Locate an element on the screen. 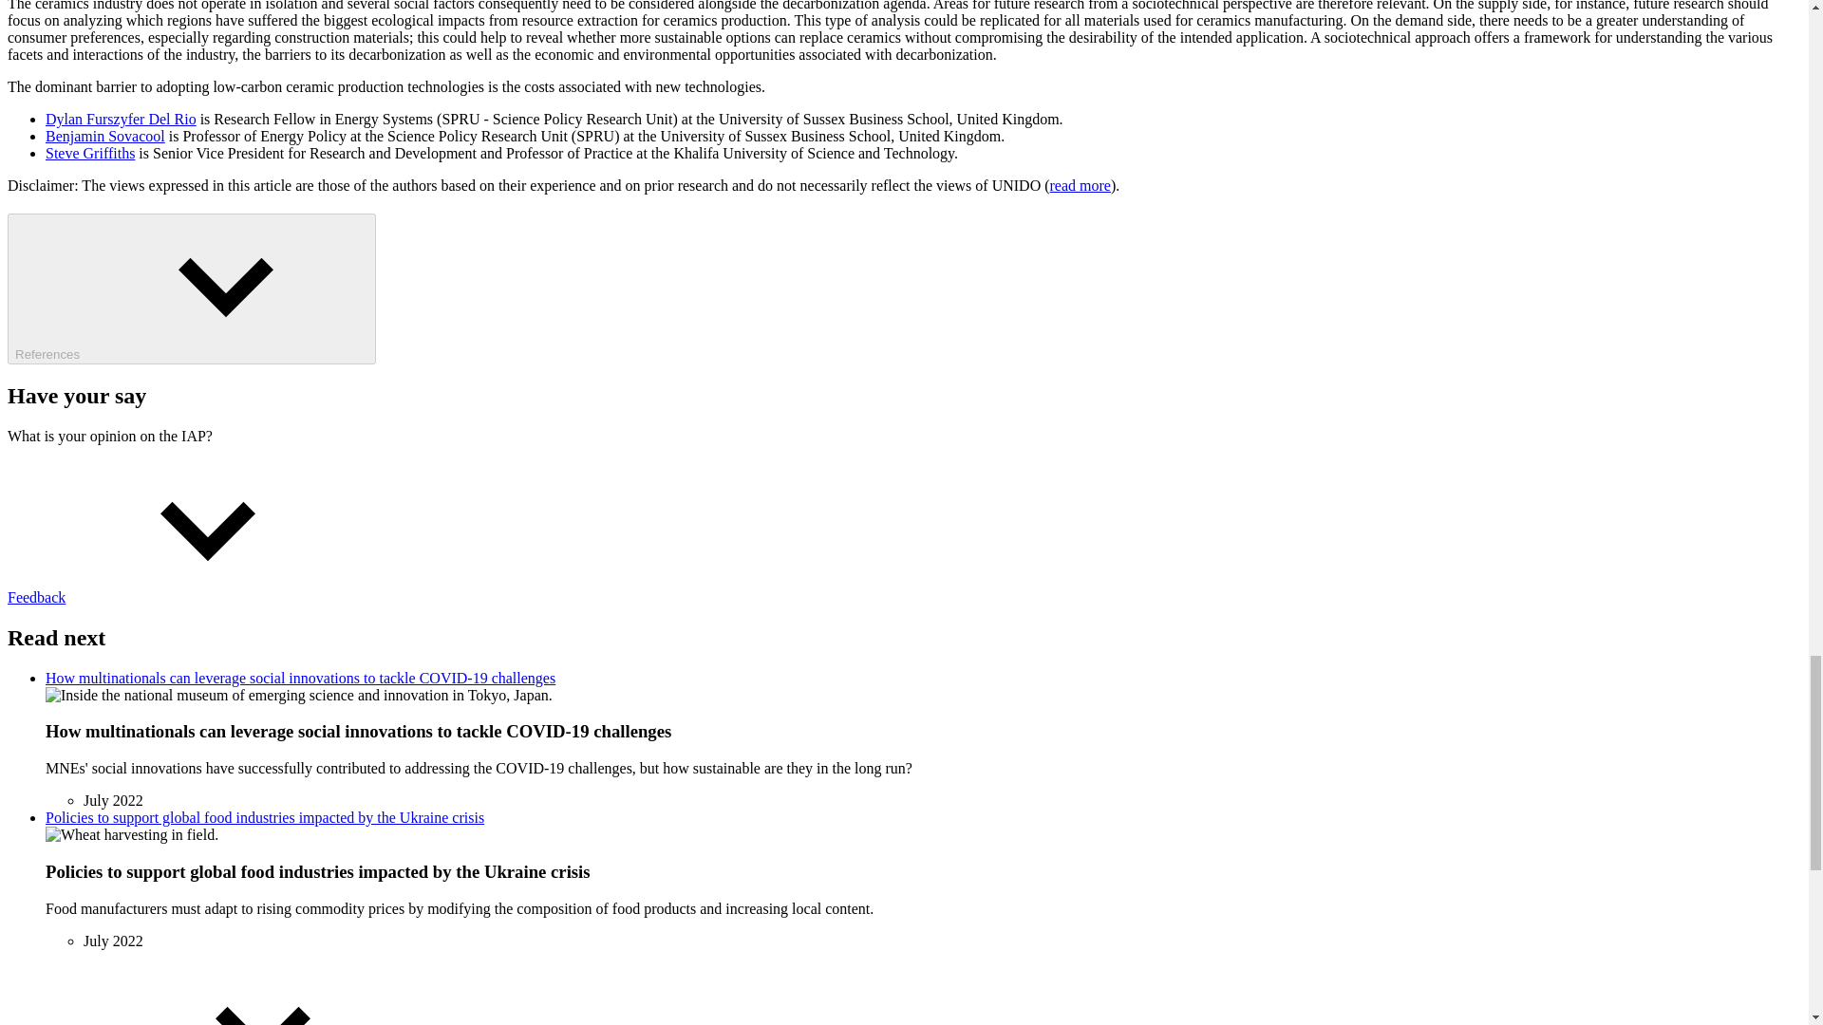 This screenshot has height=1025, width=1823. Benjamin Sovacool is located at coordinates (105, 137).